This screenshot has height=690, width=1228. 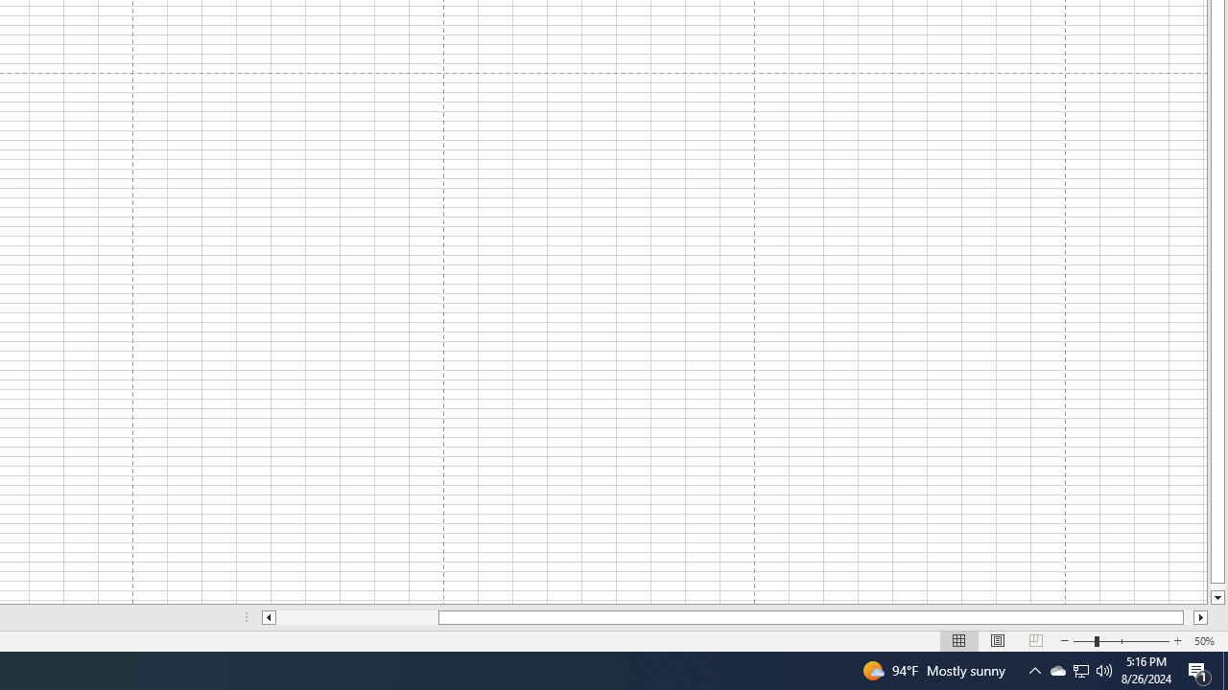 What do you see at coordinates (1201, 617) in the screenshot?
I see `Column right` at bounding box center [1201, 617].